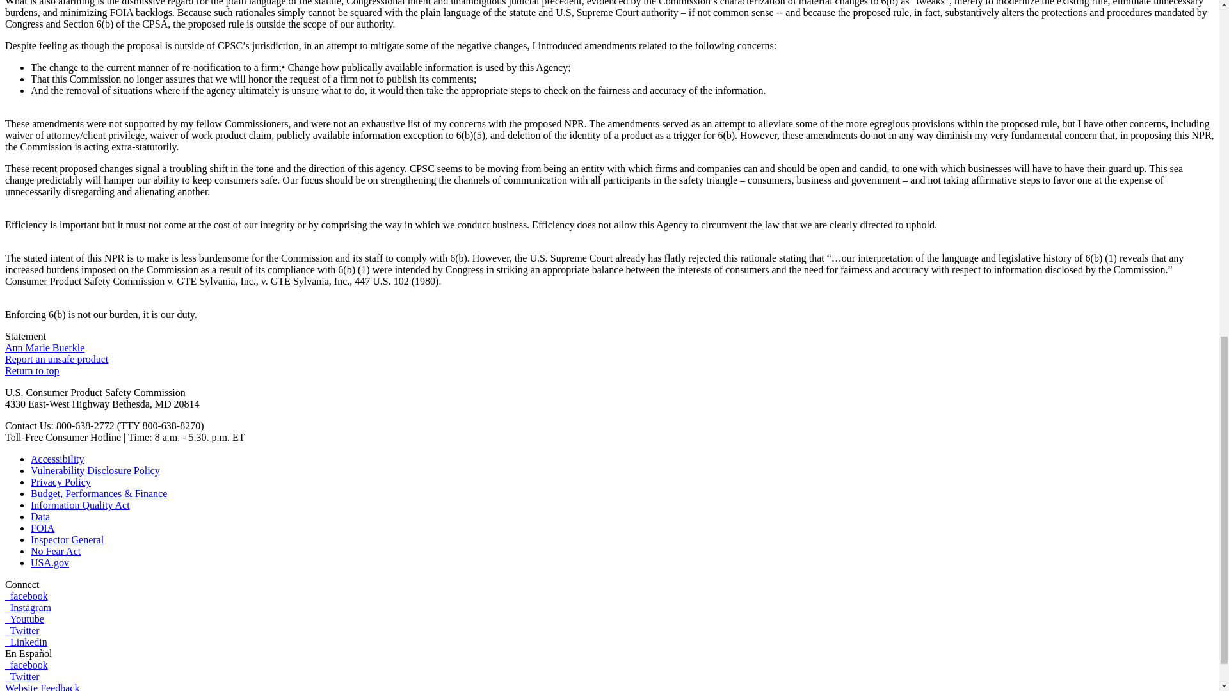  Describe the element at coordinates (56, 359) in the screenshot. I see `Report an unsafe product` at that location.